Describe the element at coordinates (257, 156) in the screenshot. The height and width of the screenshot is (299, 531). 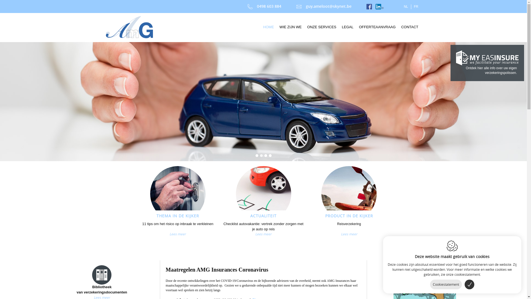
I see `1` at that location.